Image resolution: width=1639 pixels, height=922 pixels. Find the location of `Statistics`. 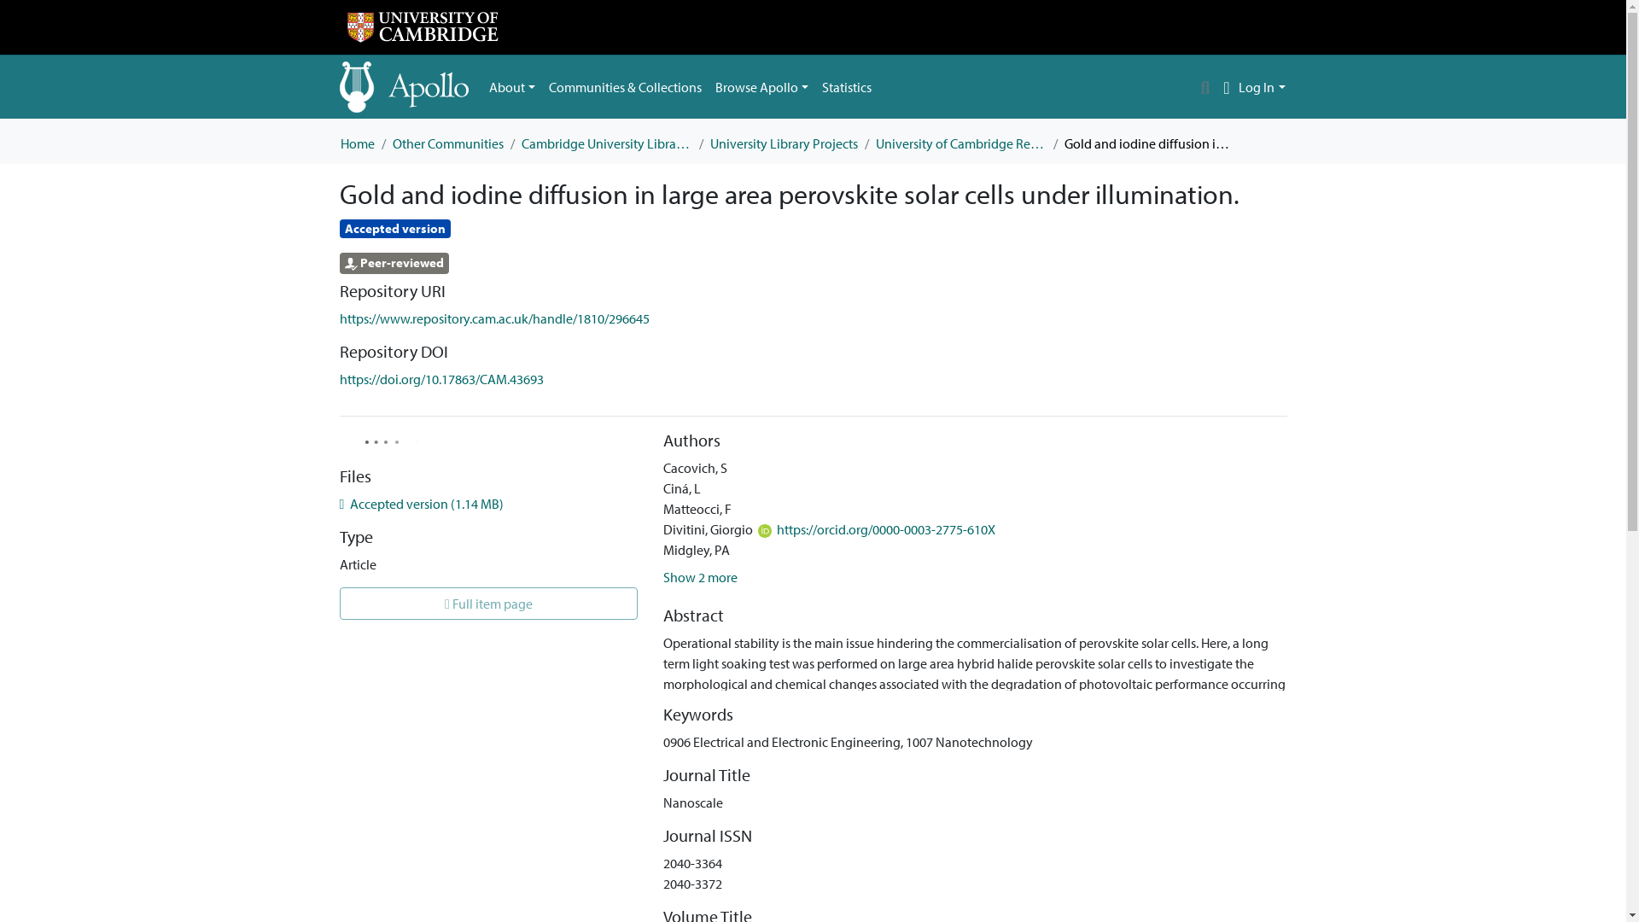

Statistics is located at coordinates (847, 87).